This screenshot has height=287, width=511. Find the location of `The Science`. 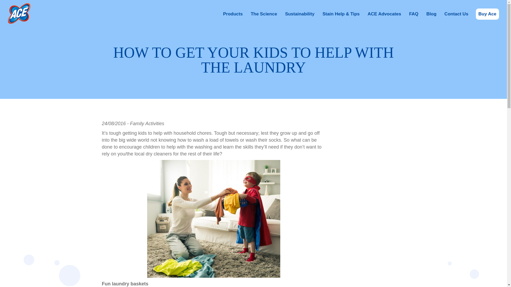

The Science is located at coordinates (263, 14).